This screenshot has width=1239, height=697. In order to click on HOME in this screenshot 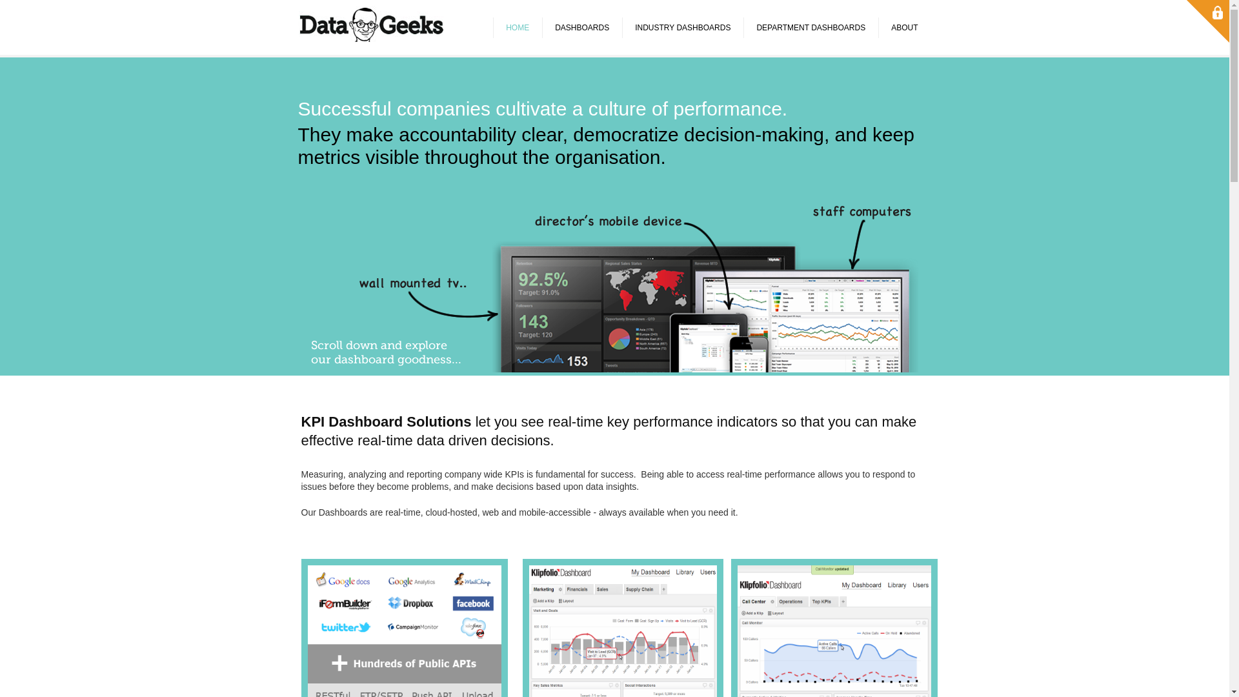, I will do `click(518, 27)`.